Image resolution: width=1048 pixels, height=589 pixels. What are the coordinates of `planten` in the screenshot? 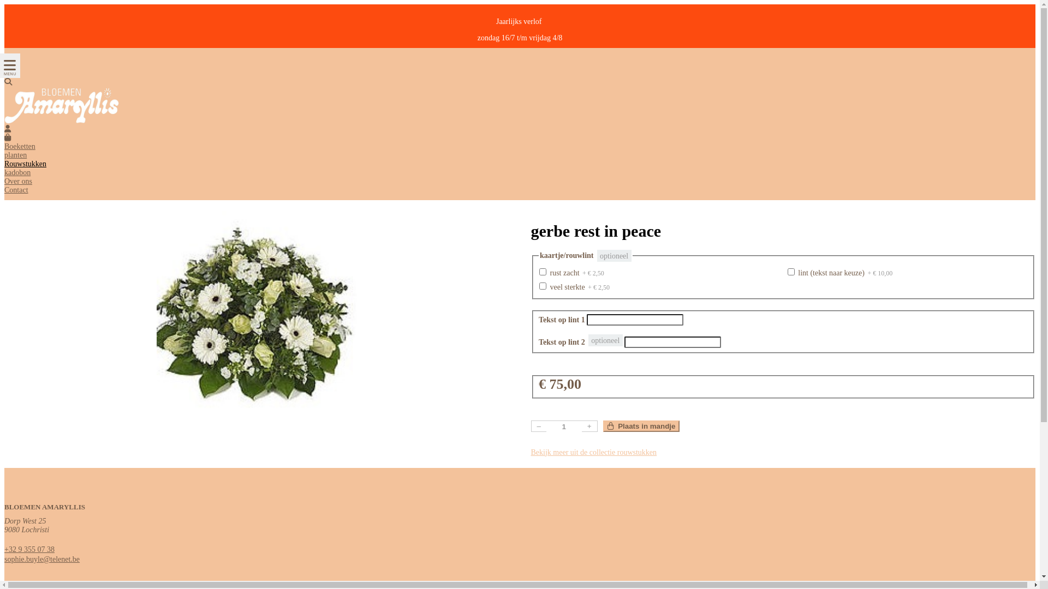 It's located at (15, 155).